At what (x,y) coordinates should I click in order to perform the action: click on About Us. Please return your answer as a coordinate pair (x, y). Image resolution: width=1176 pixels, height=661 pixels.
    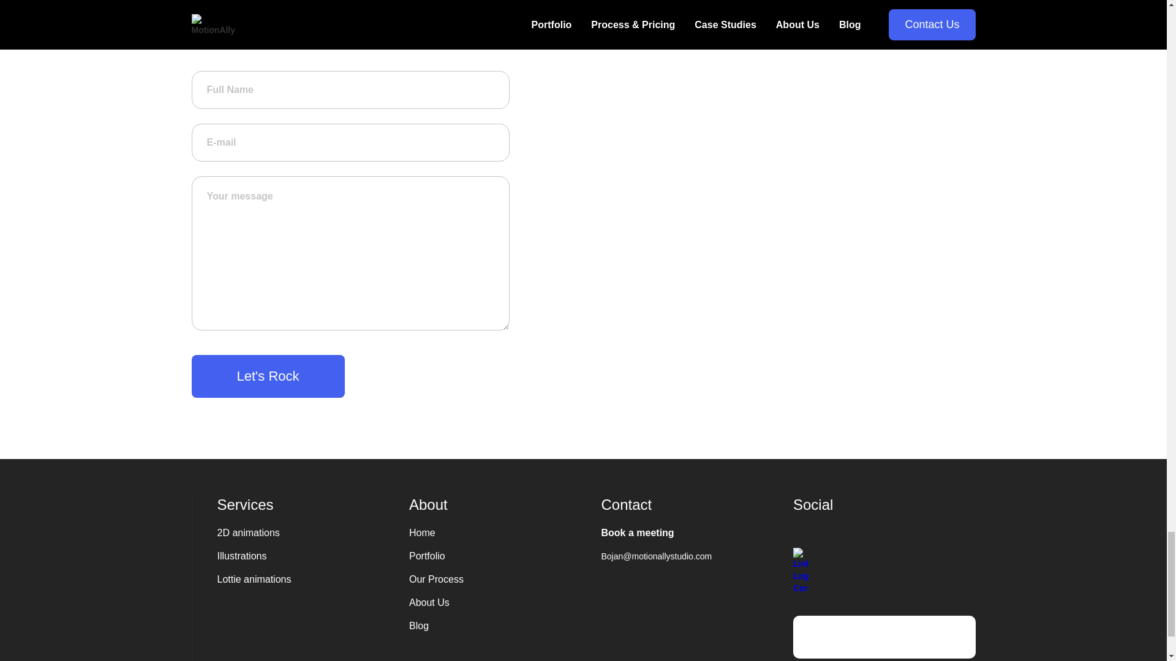
    Looking at the image, I should click on (500, 602).